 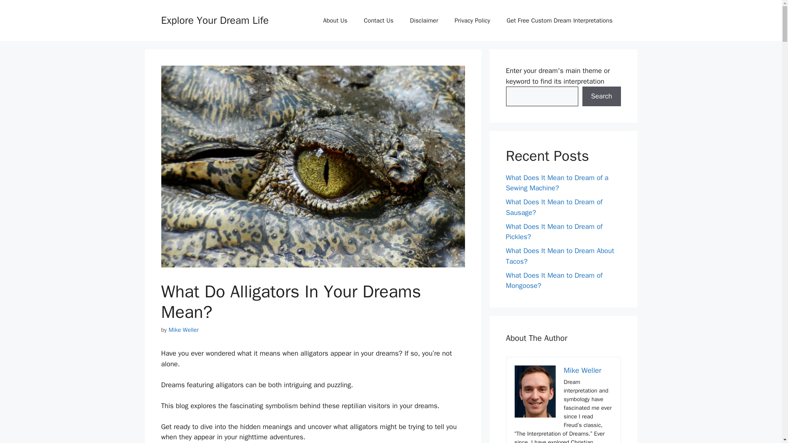 I want to click on About Us, so click(x=335, y=21).